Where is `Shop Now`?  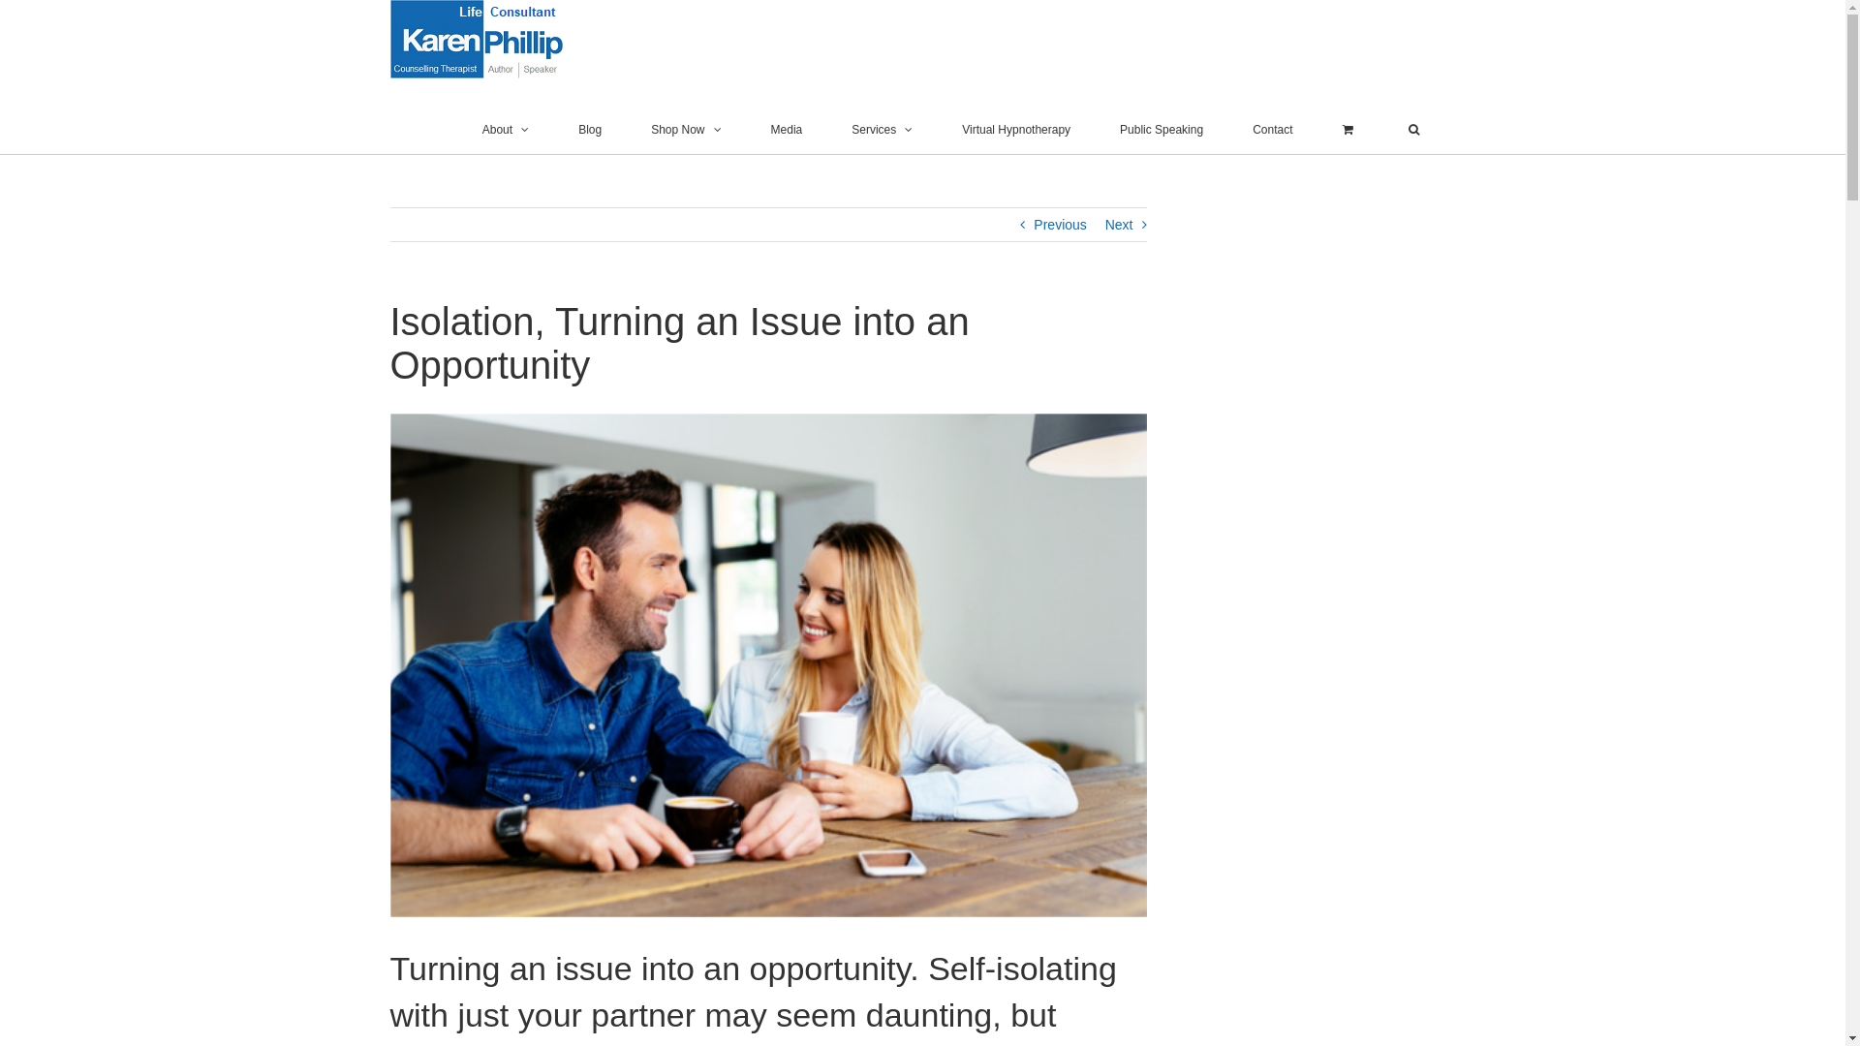 Shop Now is located at coordinates (686, 130).